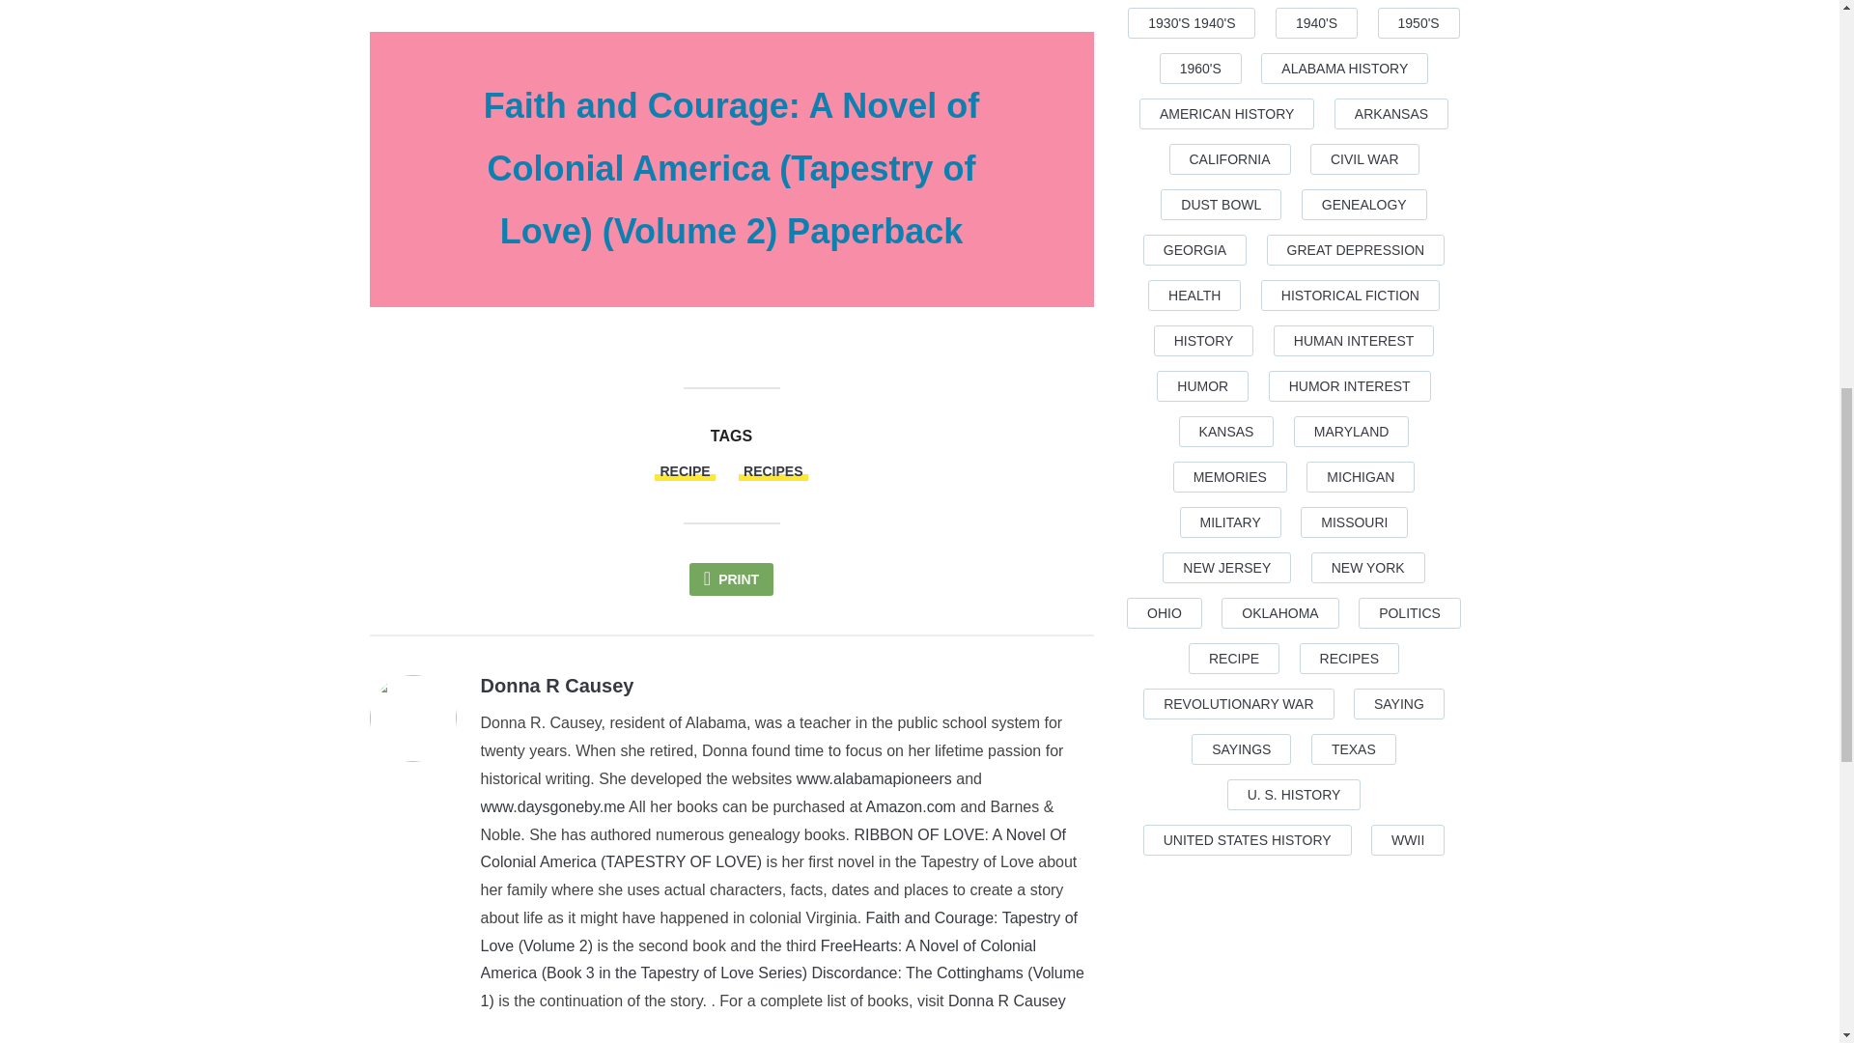  What do you see at coordinates (911, 806) in the screenshot?
I see `Amazon.com` at bounding box center [911, 806].